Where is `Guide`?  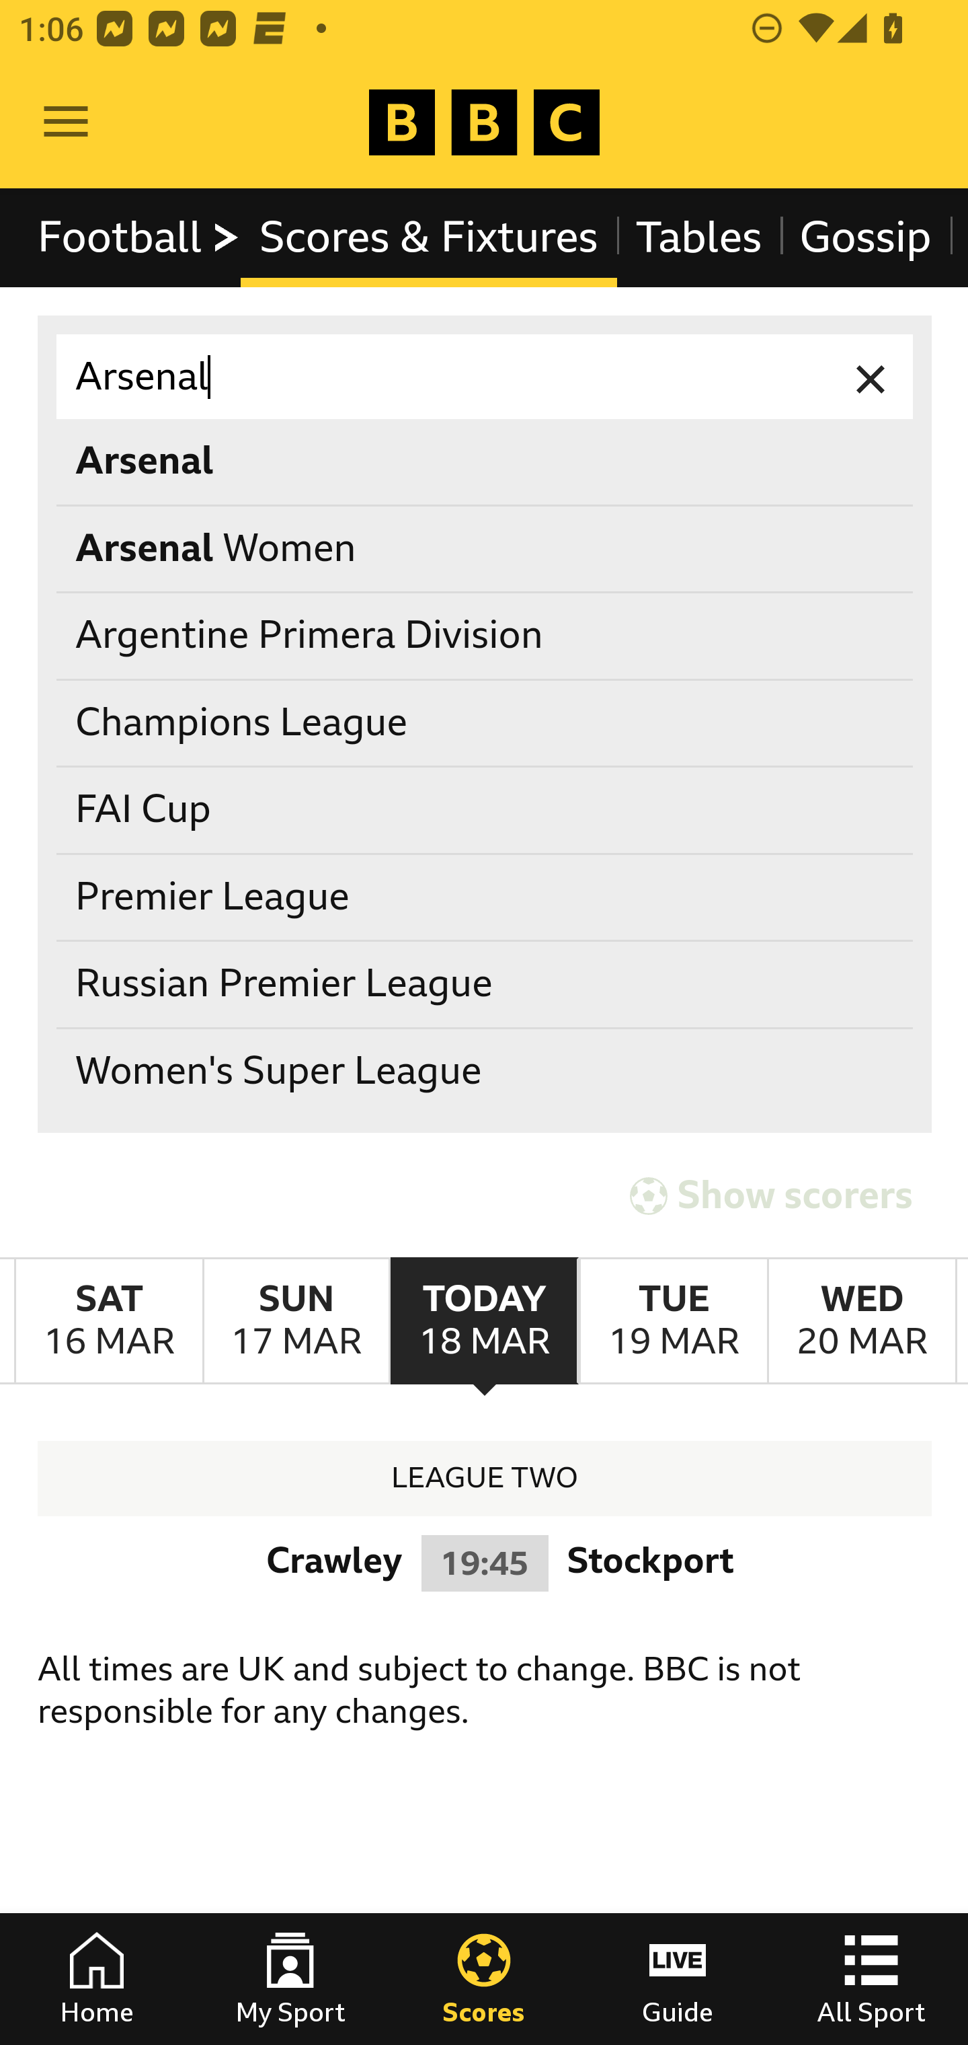 Guide is located at coordinates (678, 1979).